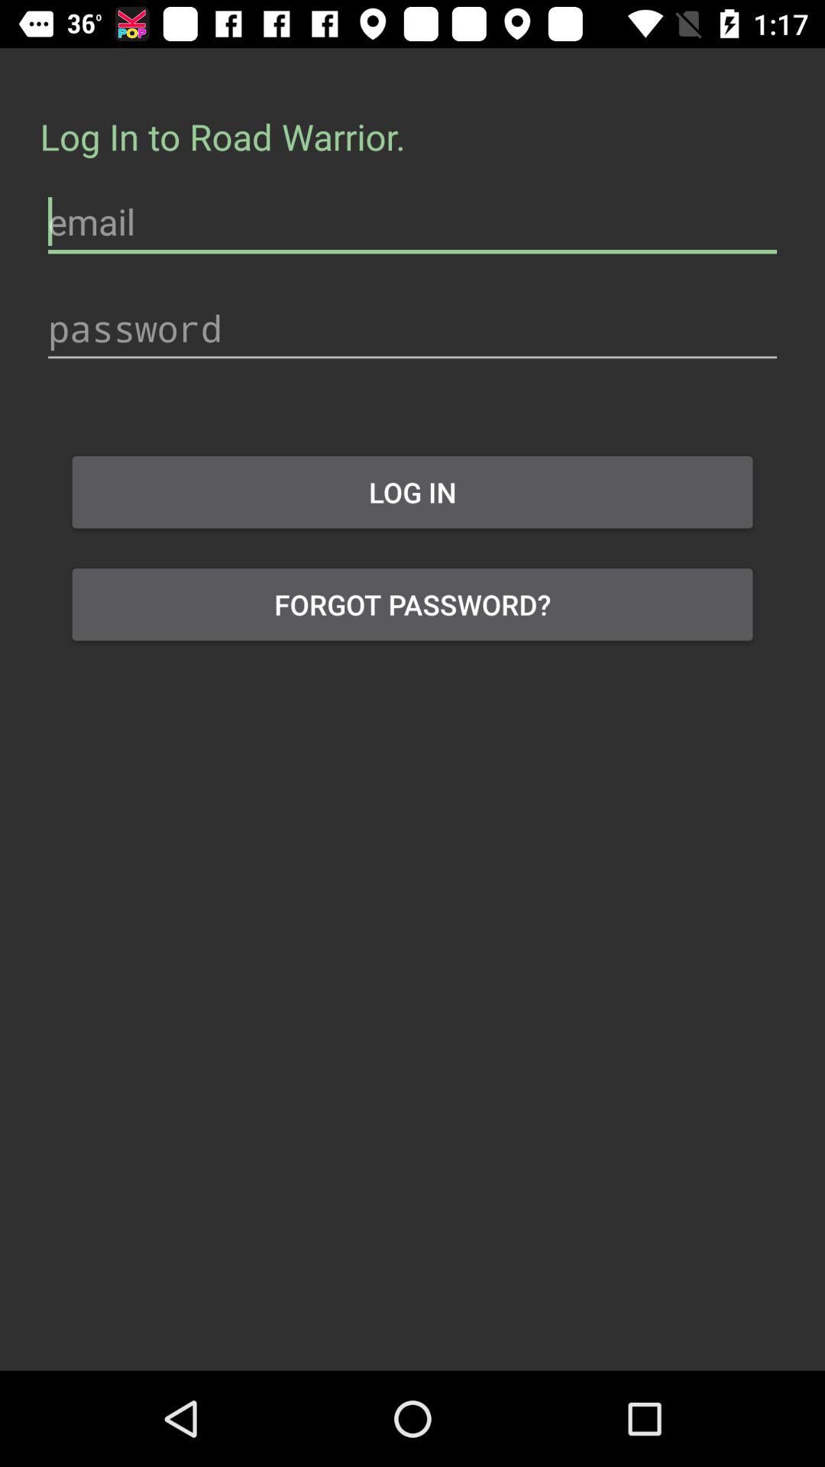  What do you see at coordinates (412, 604) in the screenshot?
I see `turn off the forgot password? button` at bounding box center [412, 604].